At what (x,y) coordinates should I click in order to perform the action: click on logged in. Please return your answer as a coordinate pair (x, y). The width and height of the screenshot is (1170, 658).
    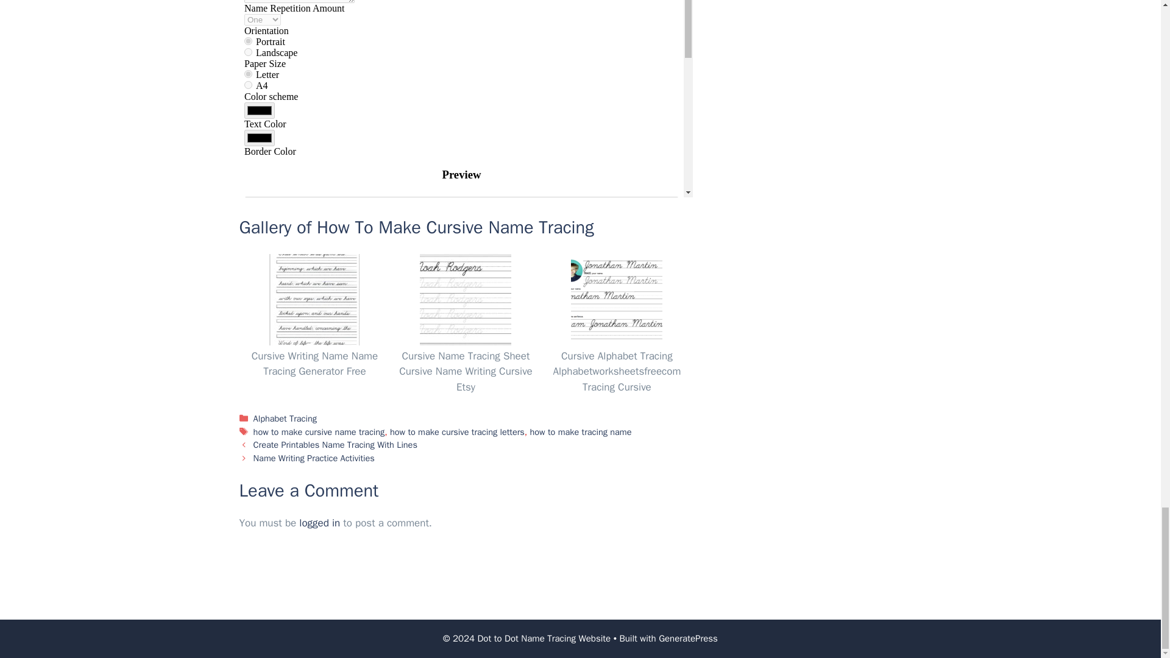
    Looking at the image, I should click on (319, 523).